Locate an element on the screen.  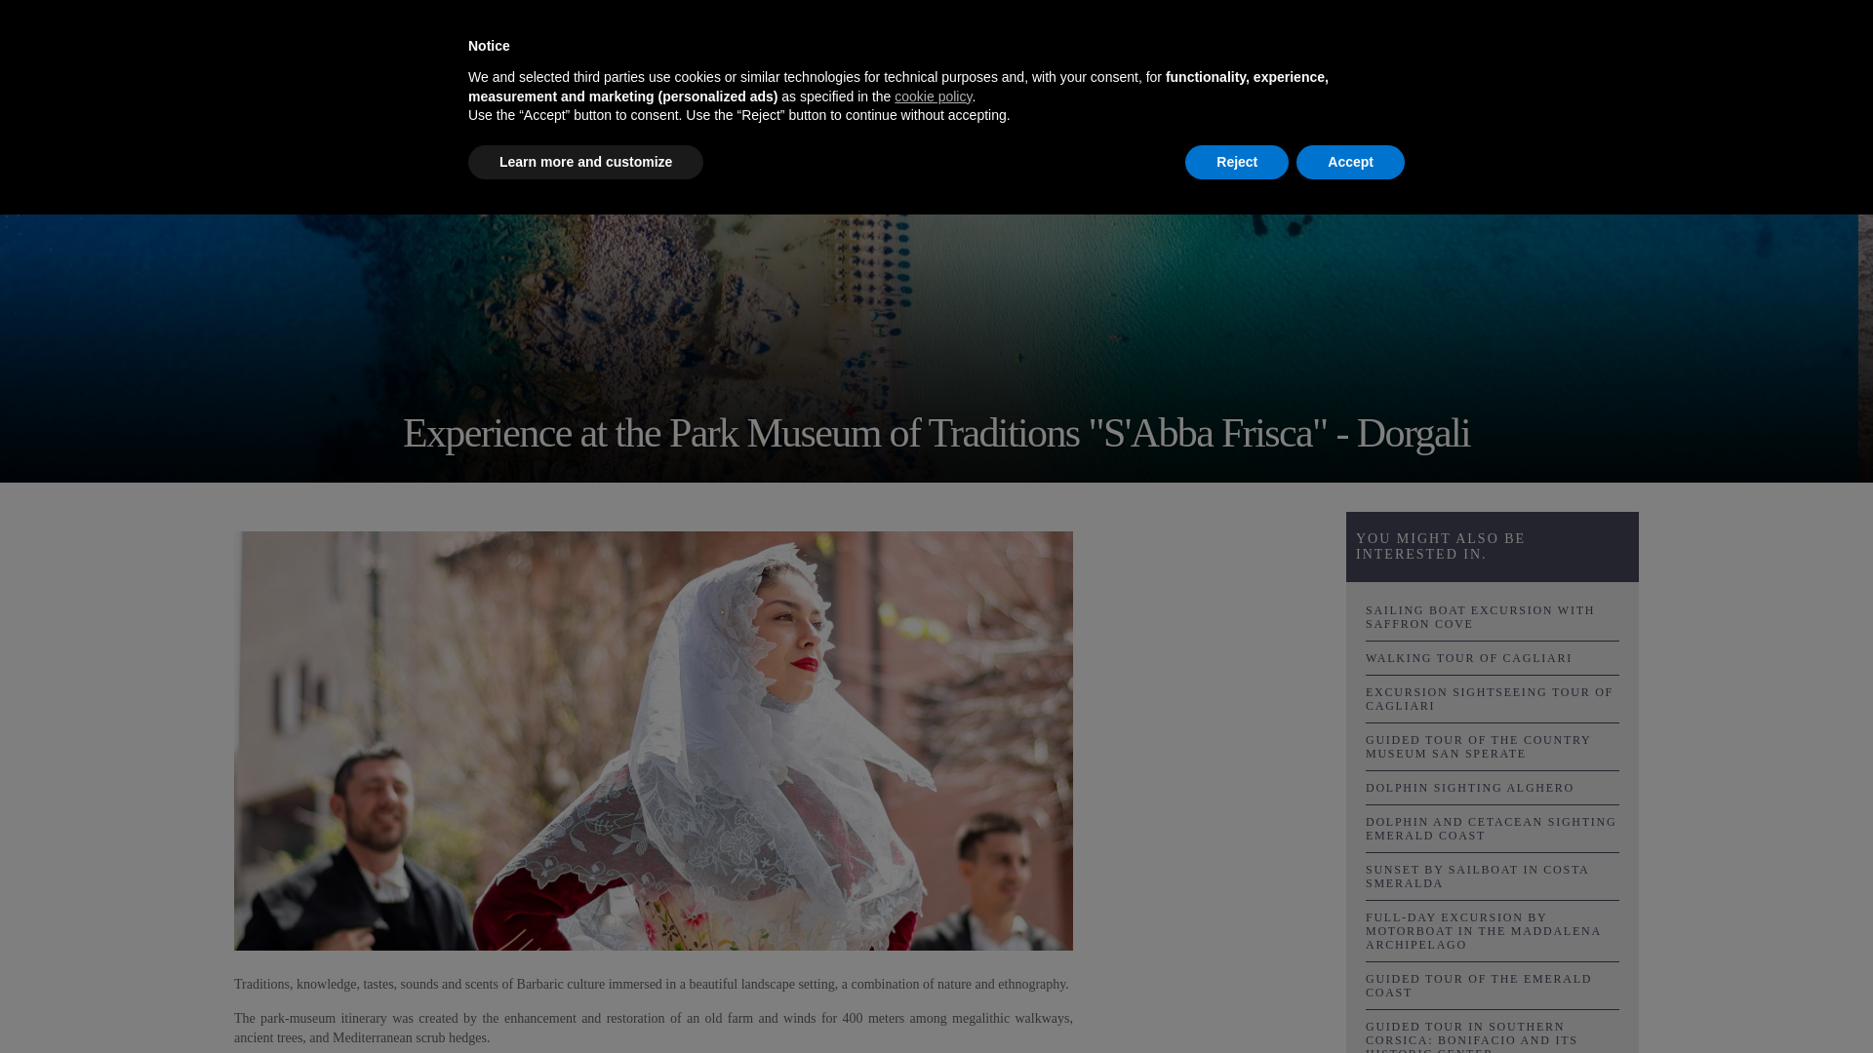
GUIDED TOUR OF THE EMERALD COAST is located at coordinates (1493, 985).